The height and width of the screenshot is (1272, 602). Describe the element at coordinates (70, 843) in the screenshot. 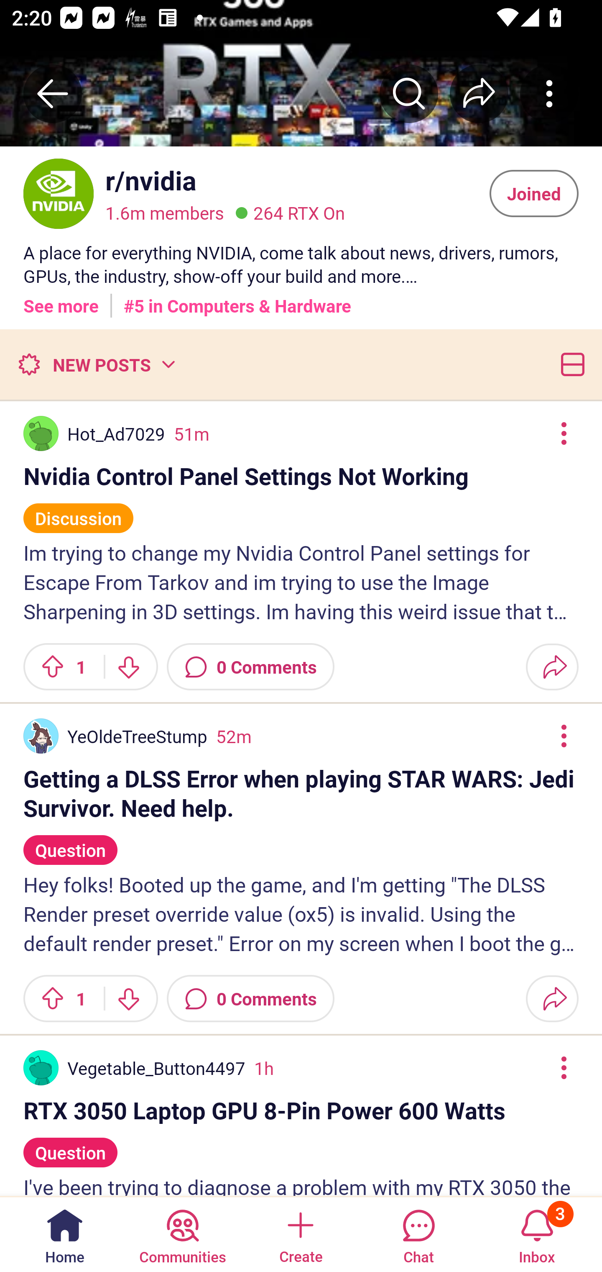

I see `Question` at that location.